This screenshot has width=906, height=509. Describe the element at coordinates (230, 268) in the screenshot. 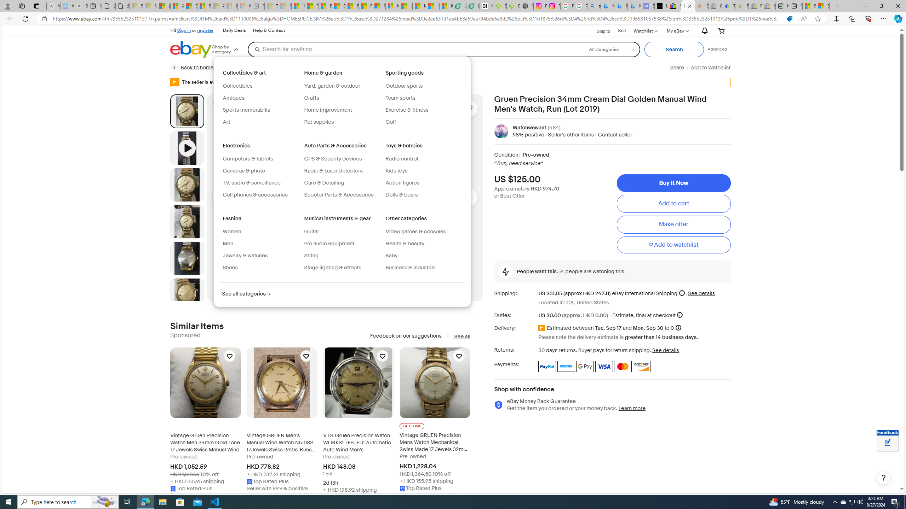

I see `Shoes` at that location.